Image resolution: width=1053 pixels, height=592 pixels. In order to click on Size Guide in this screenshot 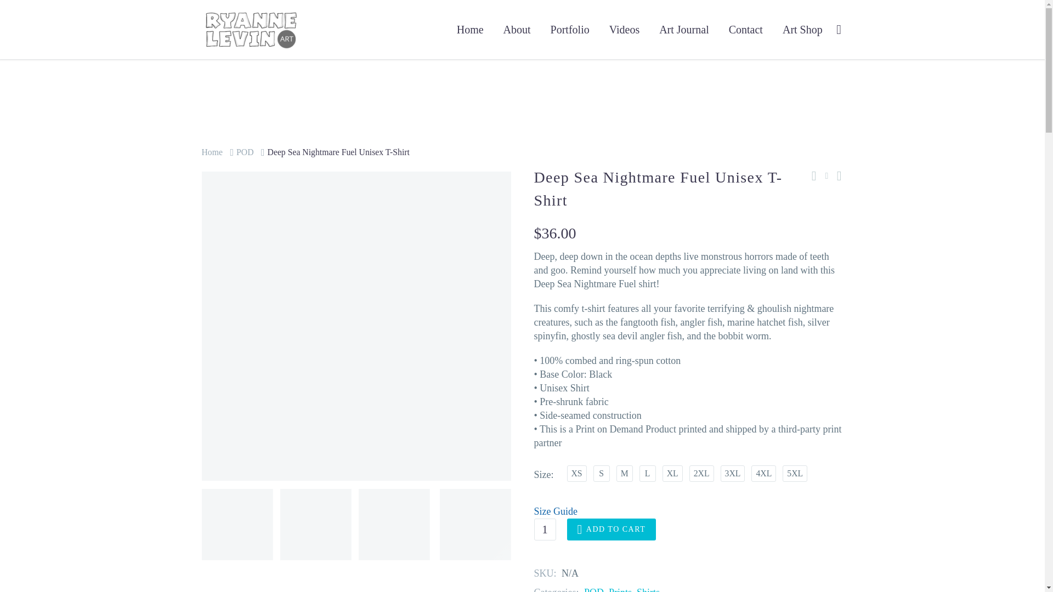, I will do `click(688, 512)`.